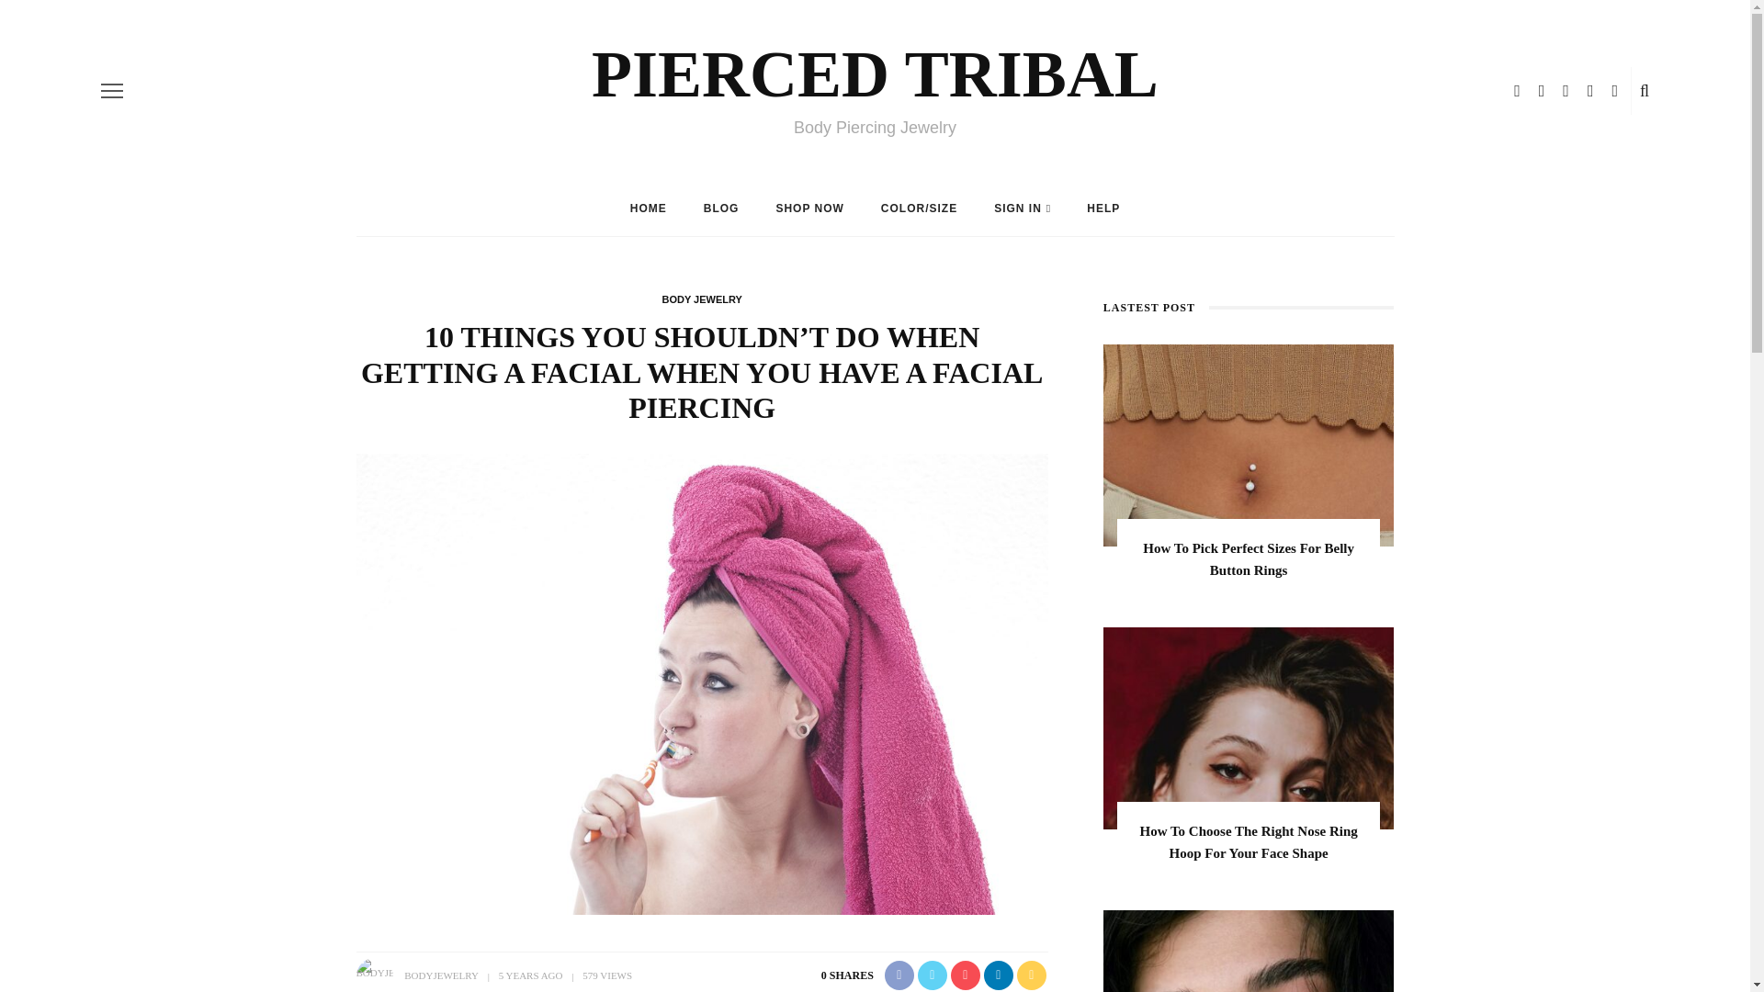 The image size is (1764, 992). Describe the element at coordinates (606, 975) in the screenshot. I see `579 VIEWS` at that location.